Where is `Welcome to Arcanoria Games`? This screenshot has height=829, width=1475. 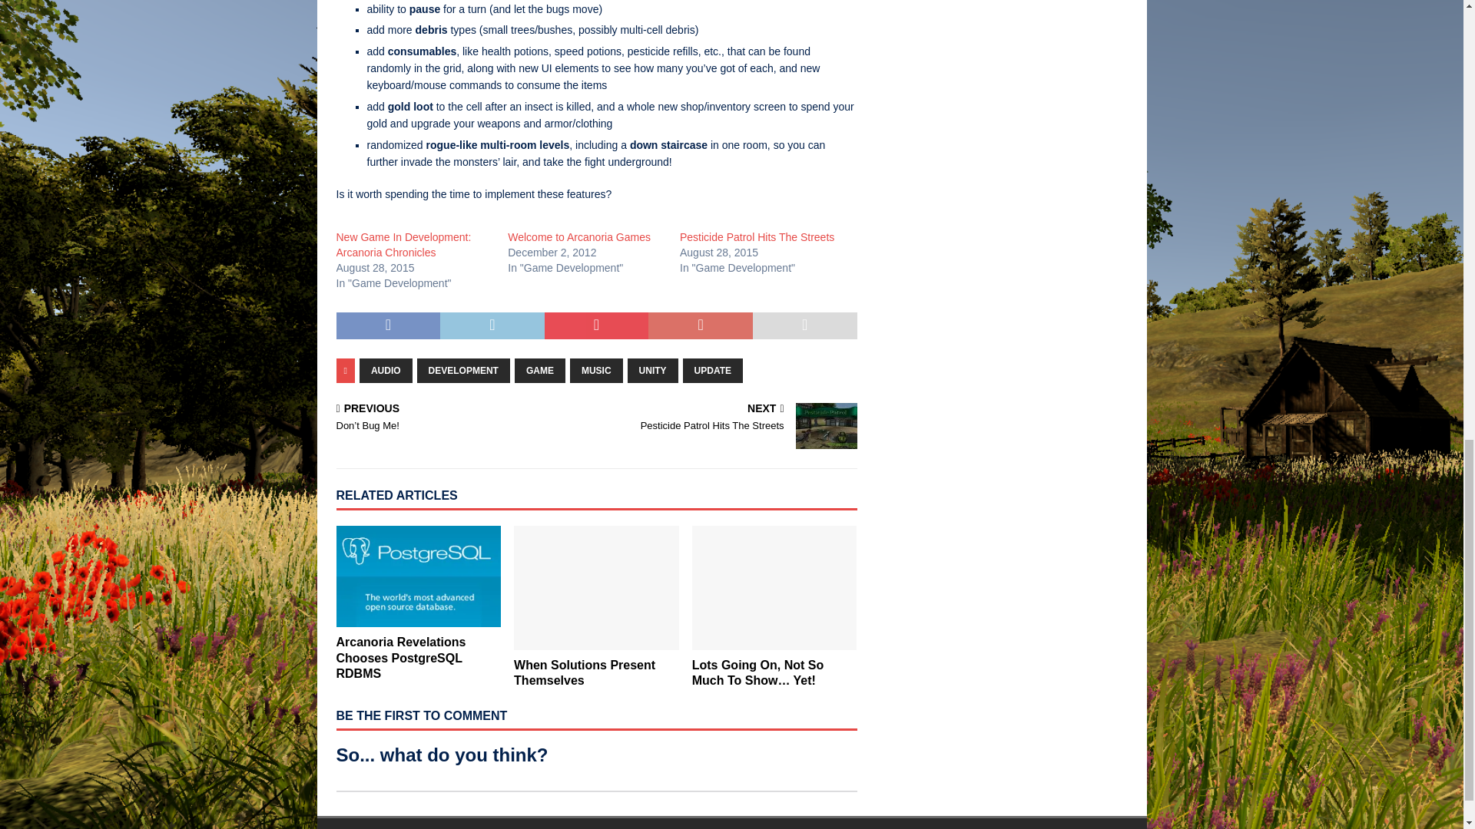 Welcome to Arcanoria Games is located at coordinates (578, 237).